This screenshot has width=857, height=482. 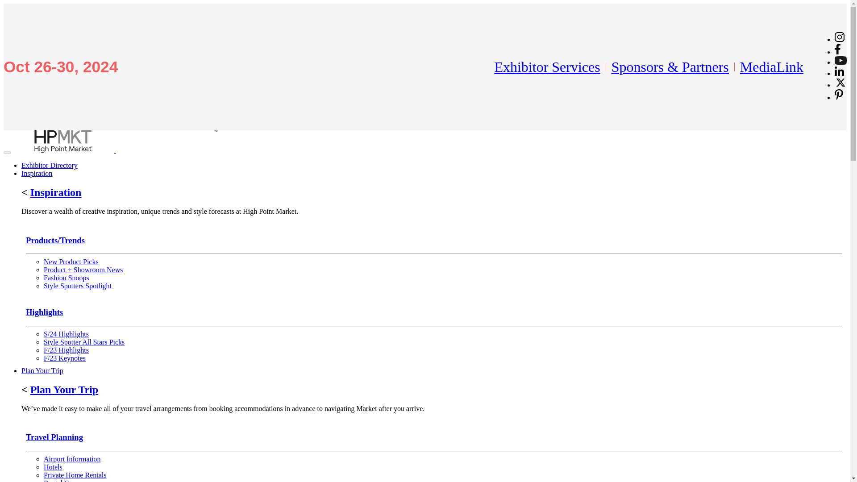 What do you see at coordinates (66, 278) in the screenshot?
I see `Fashion Snoops` at bounding box center [66, 278].